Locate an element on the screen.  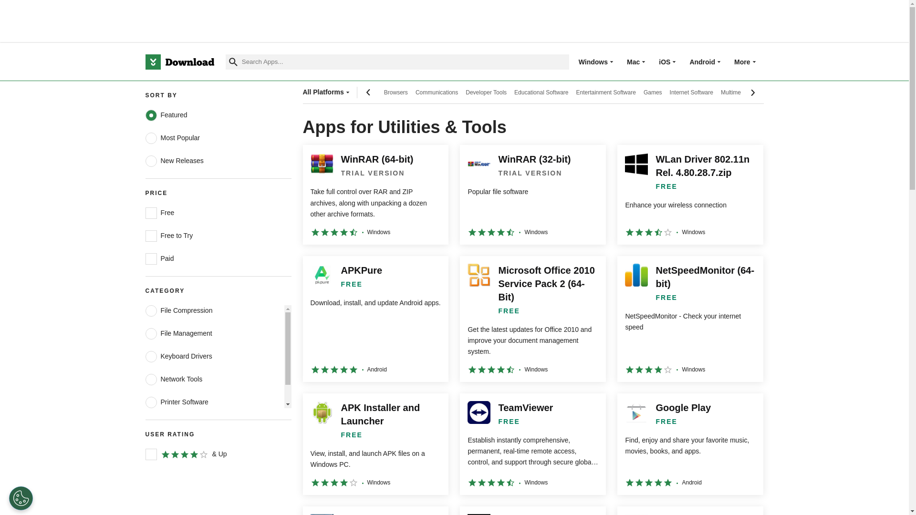
Mac is located at coordinates (633, 62).